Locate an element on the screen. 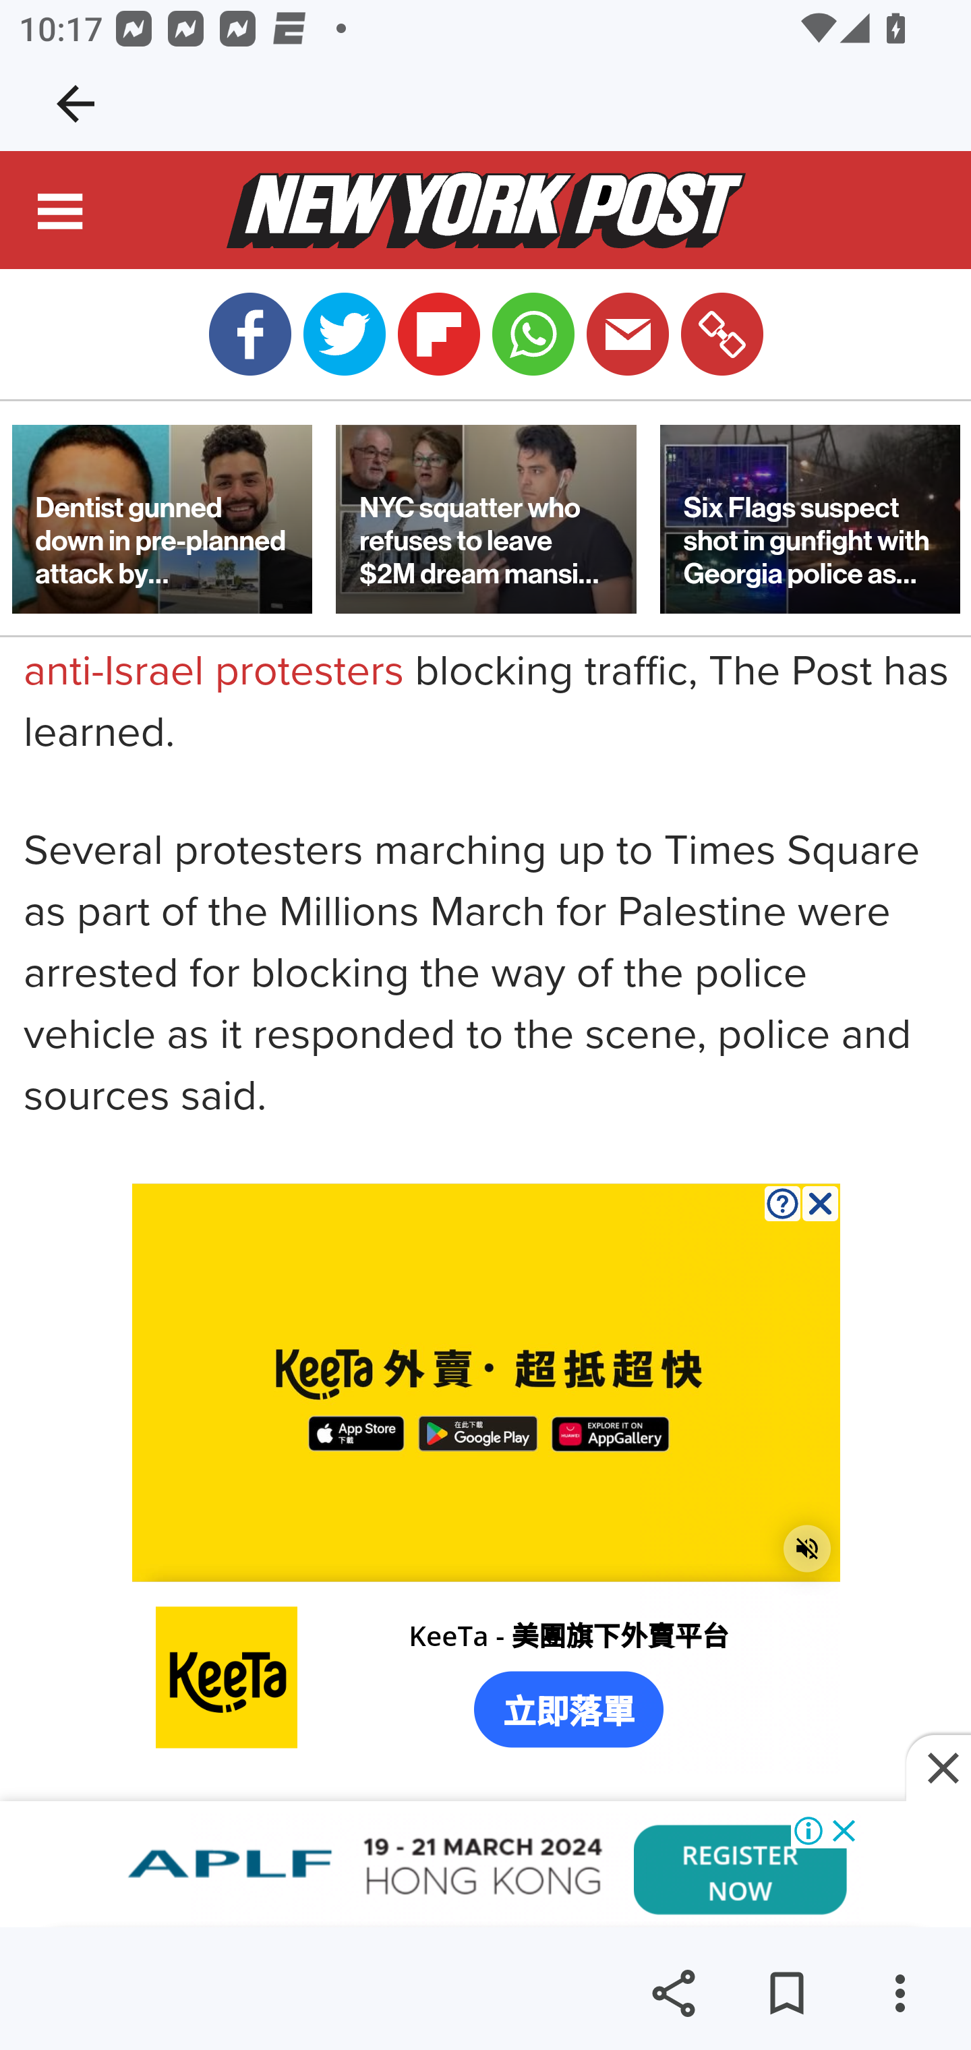  nypost is located at coordinates (486, 212).